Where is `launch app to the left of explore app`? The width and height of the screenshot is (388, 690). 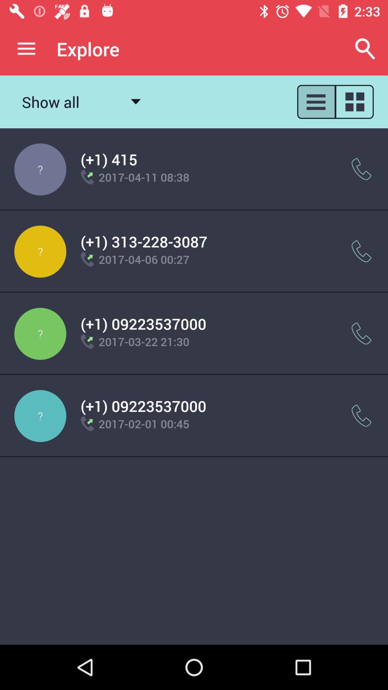
launch app to the left of explore app is located at coordinates (26, 49).